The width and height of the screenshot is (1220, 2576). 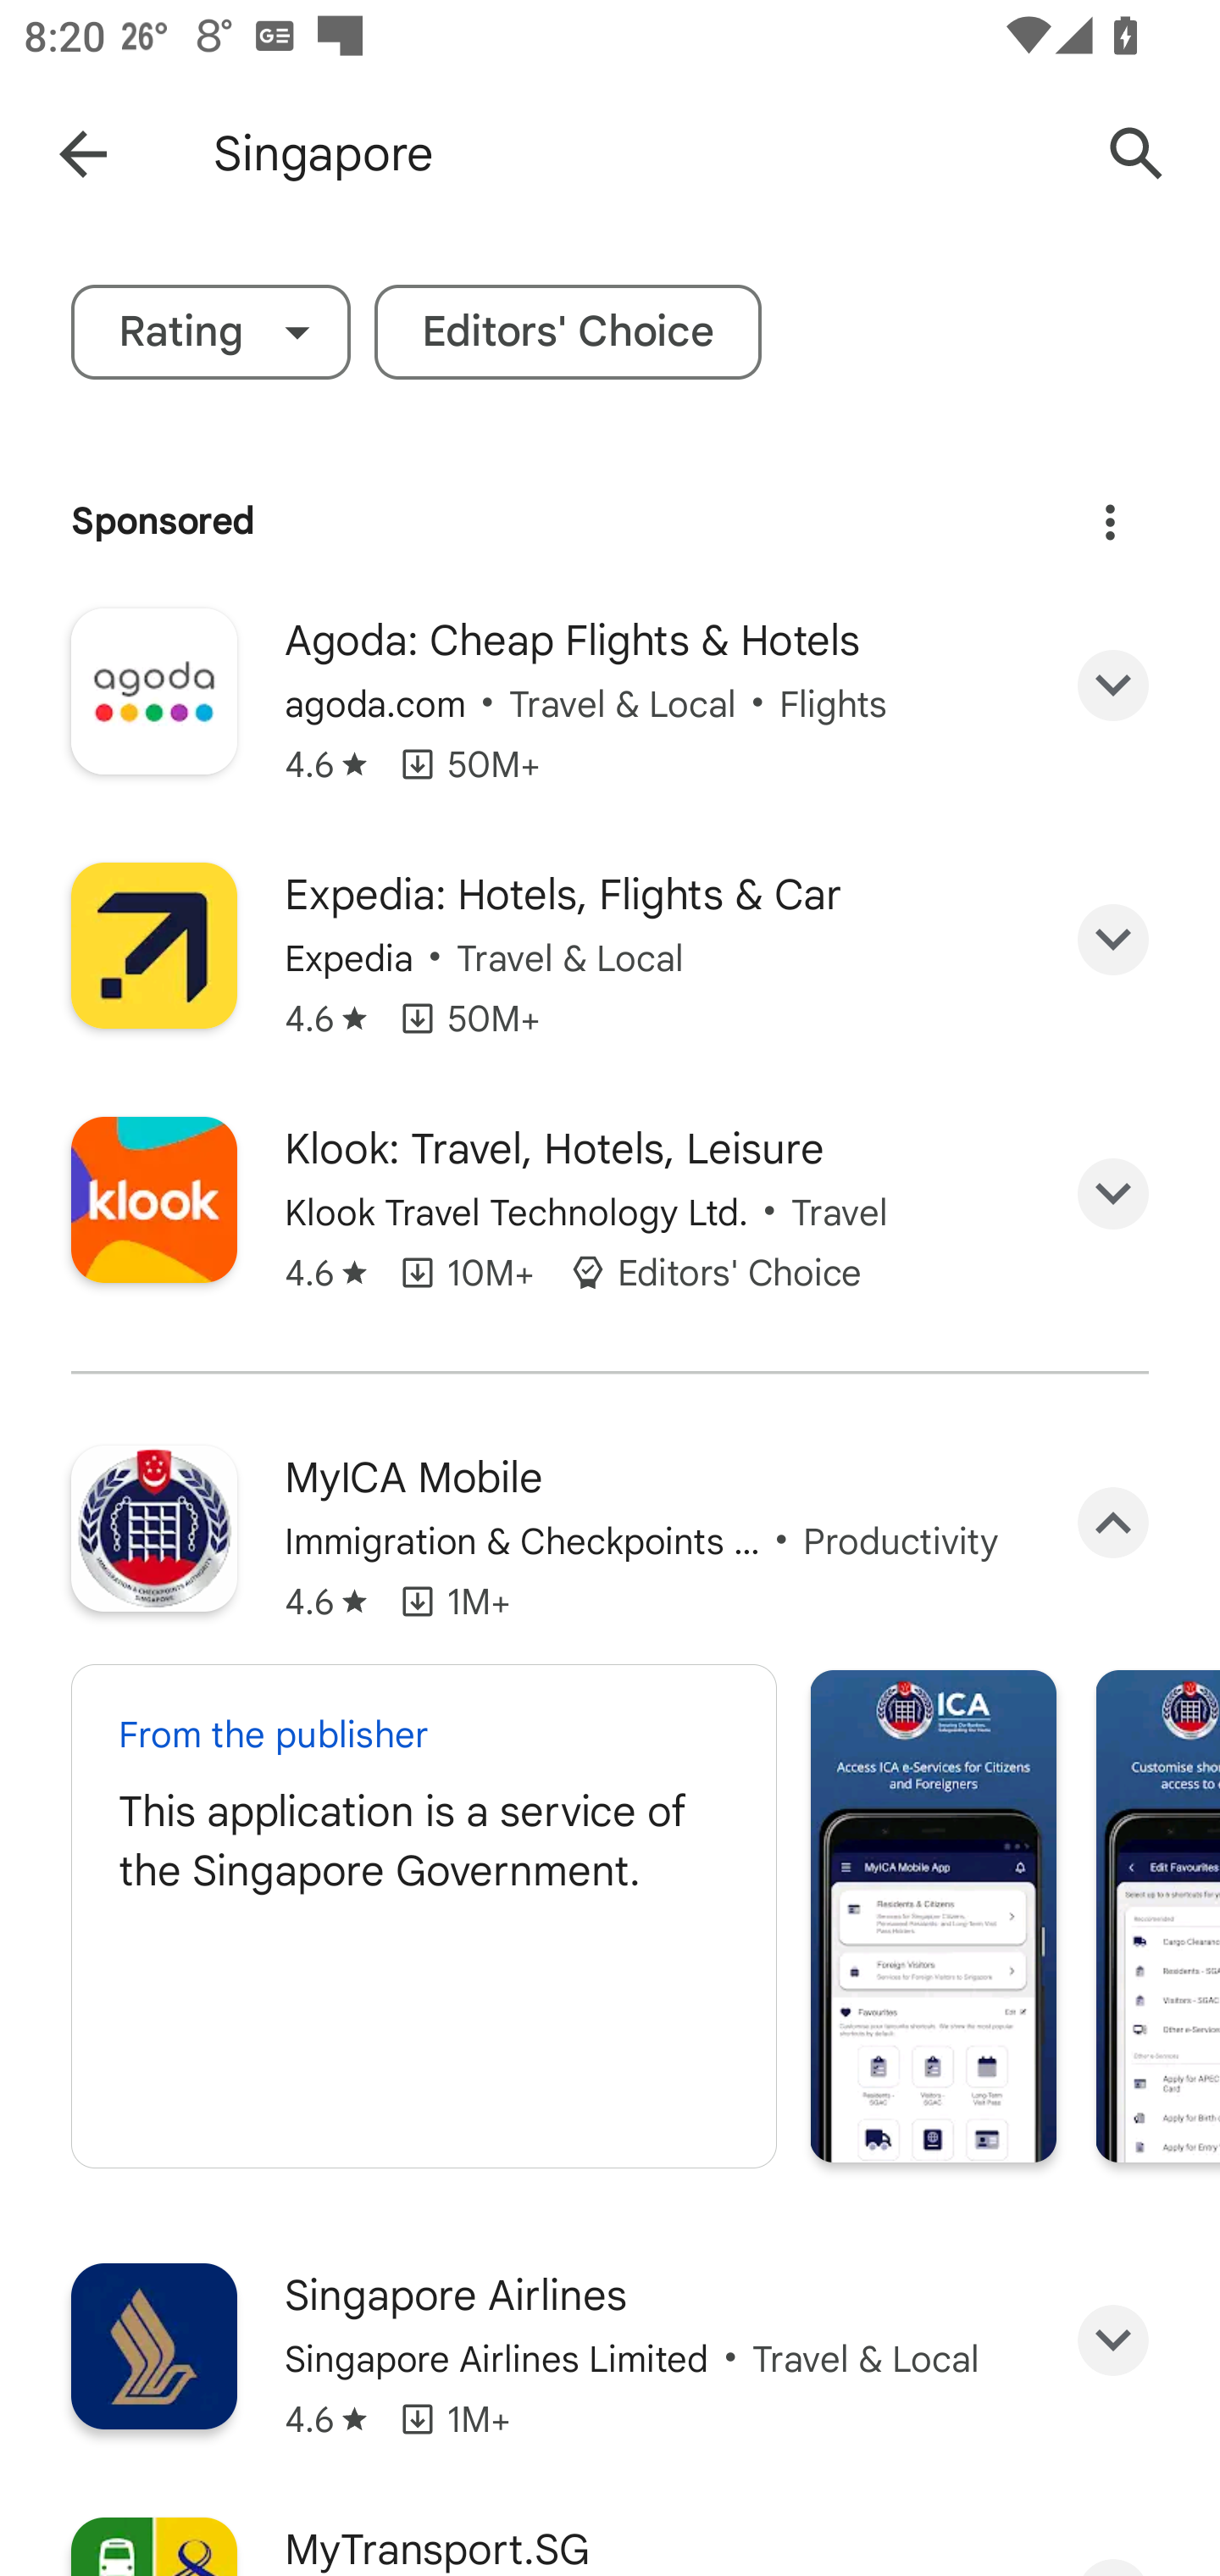 What do you see at coordinates (83, 154) in the screenshot?
I see `Navigate up` at bounding box center [83, 154].